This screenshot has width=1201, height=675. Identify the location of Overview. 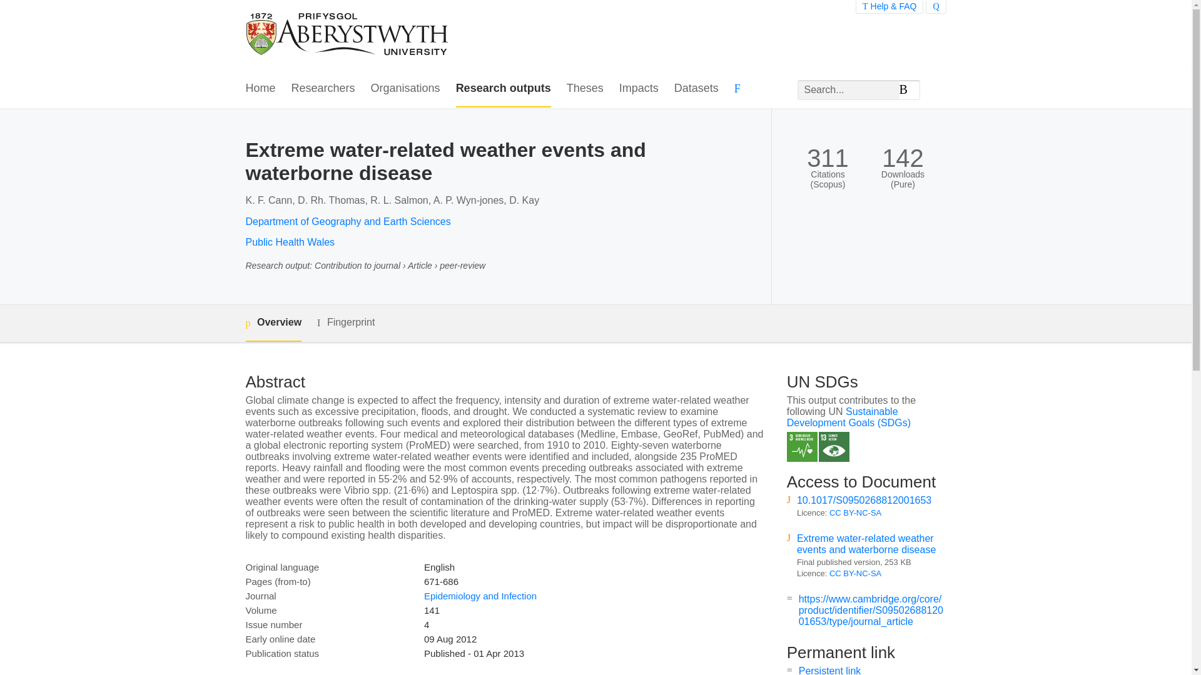
(273, 323).